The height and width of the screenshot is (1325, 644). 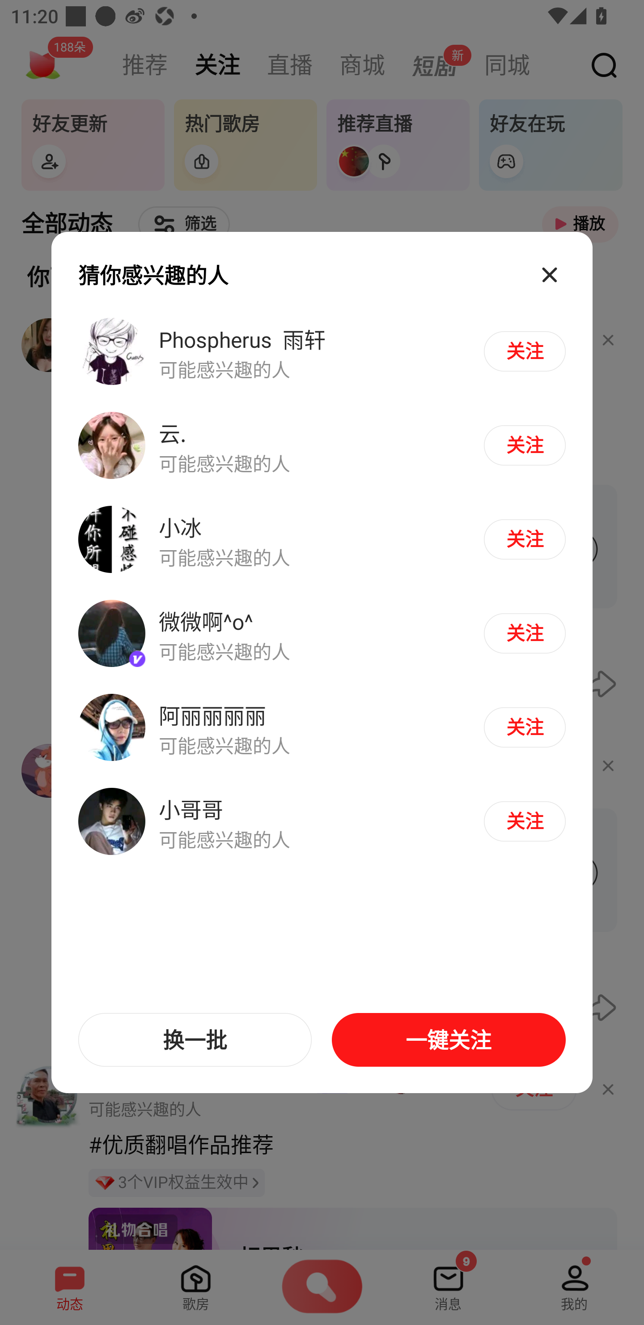 I want to click on 关注 按钮, so click(x=524, y=445).